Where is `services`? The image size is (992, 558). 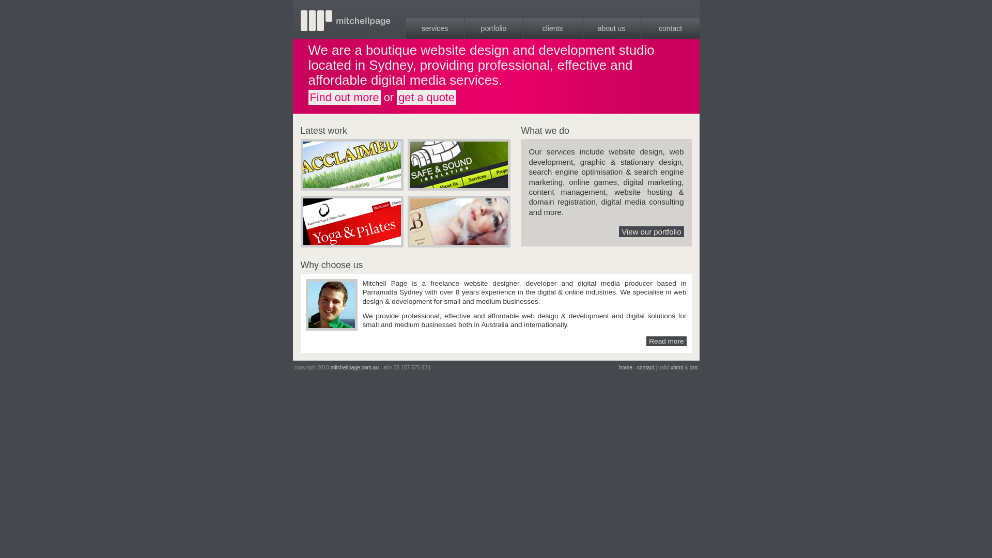 services is located at coordinates (435, 28).